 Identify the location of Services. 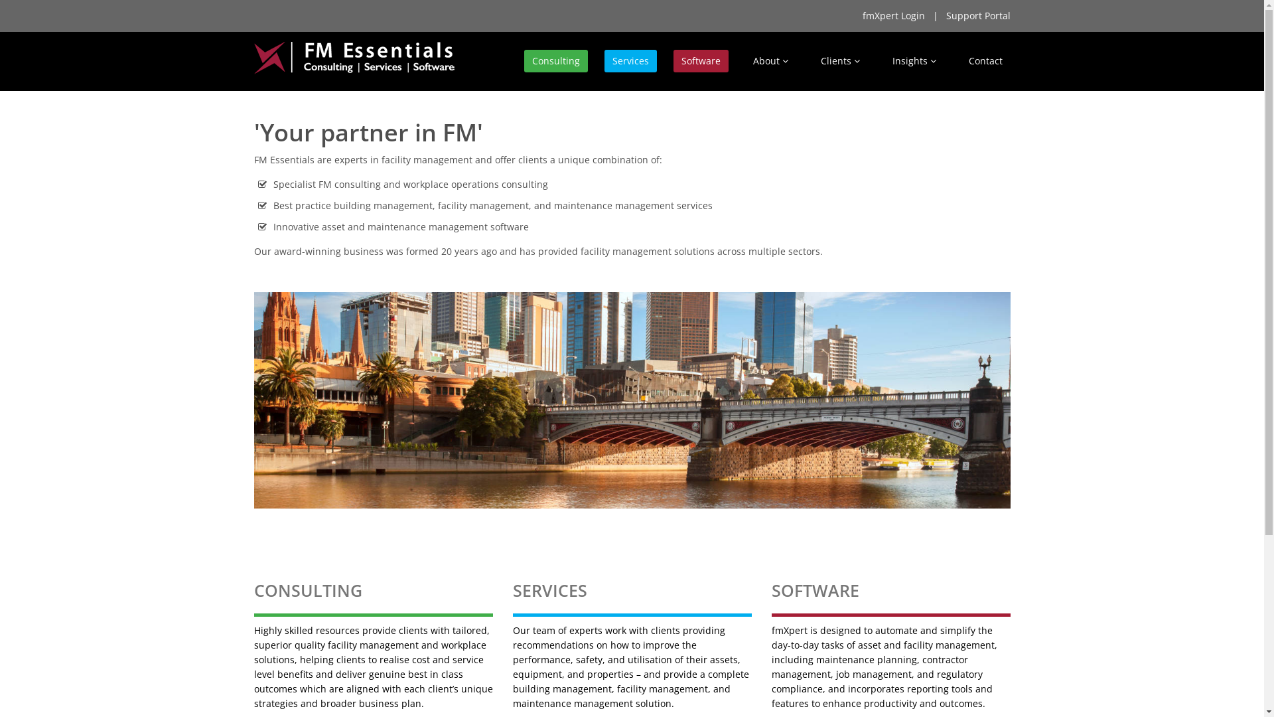
(630, 61).